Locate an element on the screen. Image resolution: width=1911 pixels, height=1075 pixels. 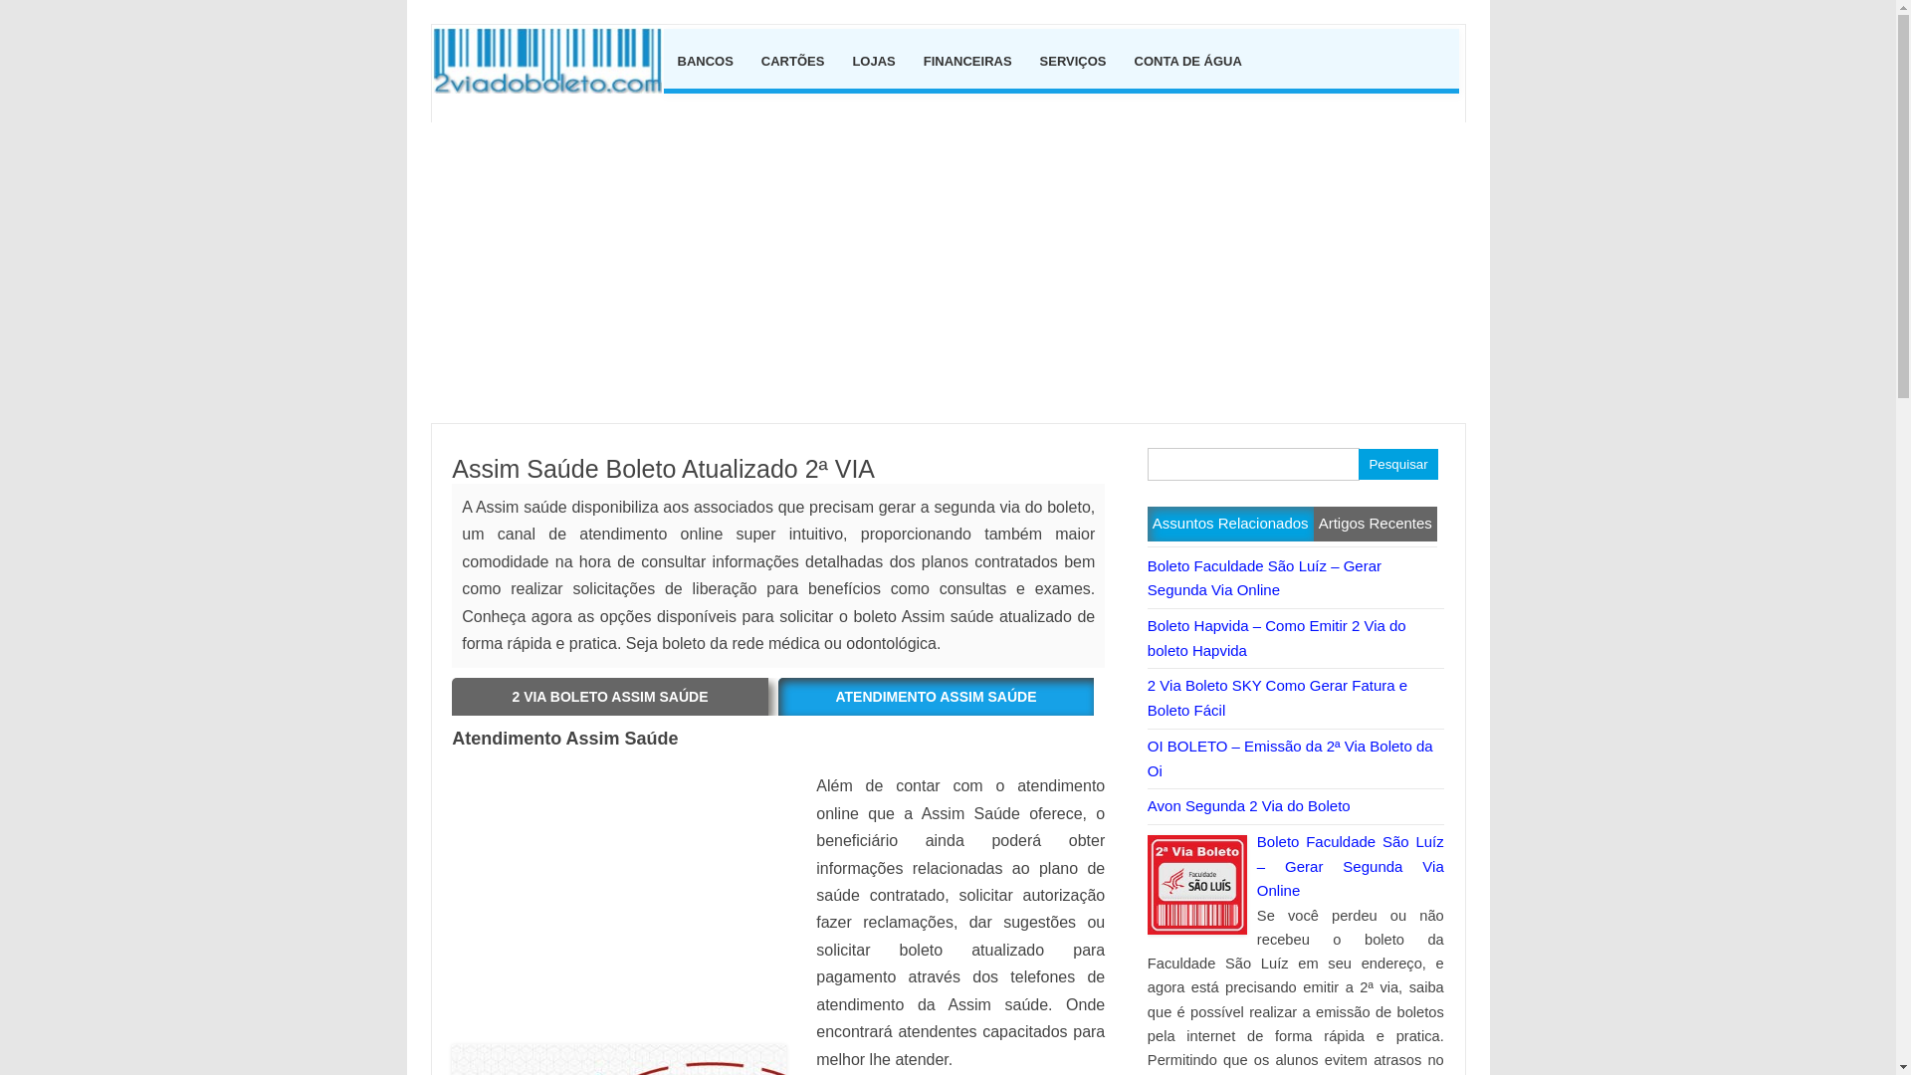
Avon Segunda 2 Via do Boleto is located at coordinates (1249, 806).